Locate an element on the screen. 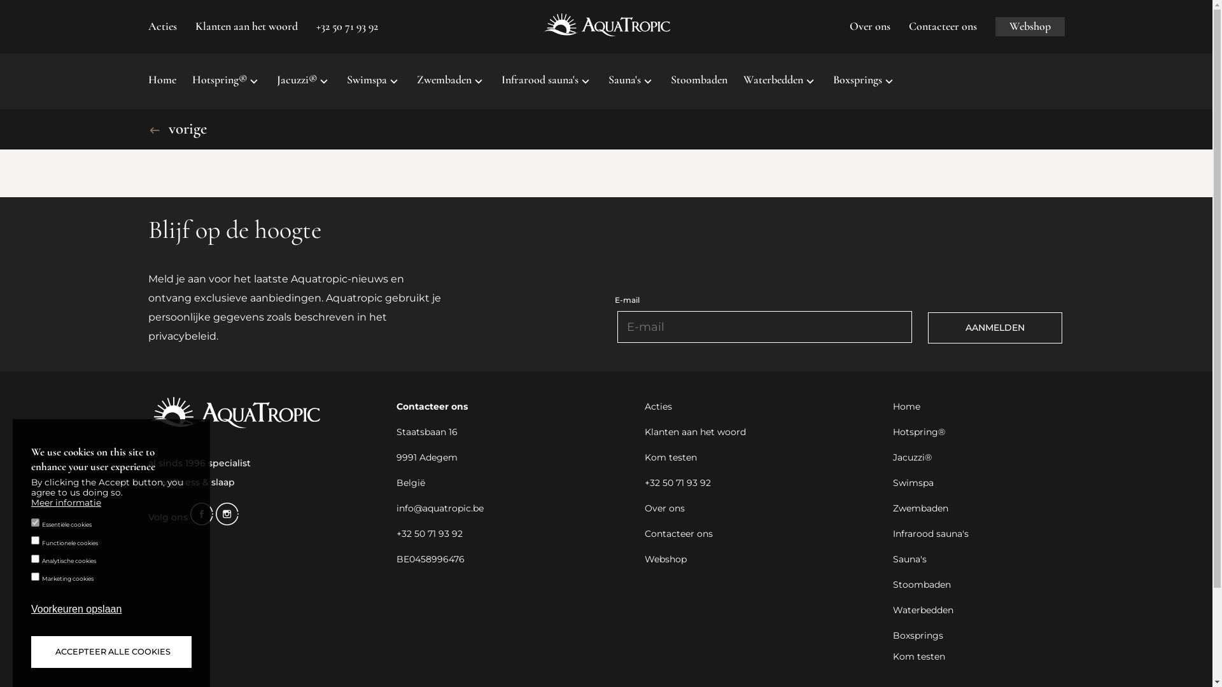  Boxsprings is located at coordinates (918, 636).